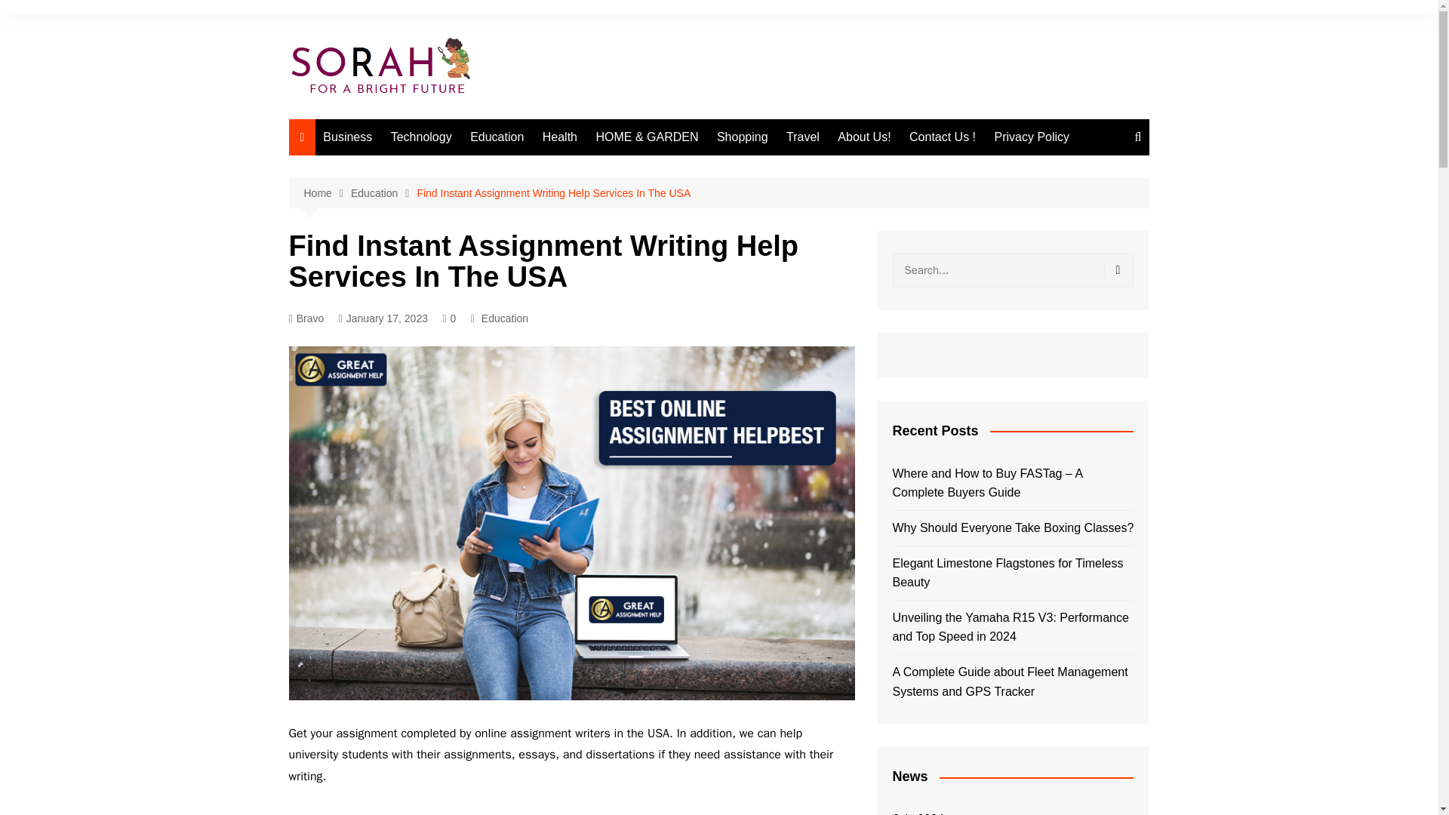 This screenshot has width=1449, height=815. Describe the element at coordinates (383, 193) in the screenshot. I see `Education` at that location.